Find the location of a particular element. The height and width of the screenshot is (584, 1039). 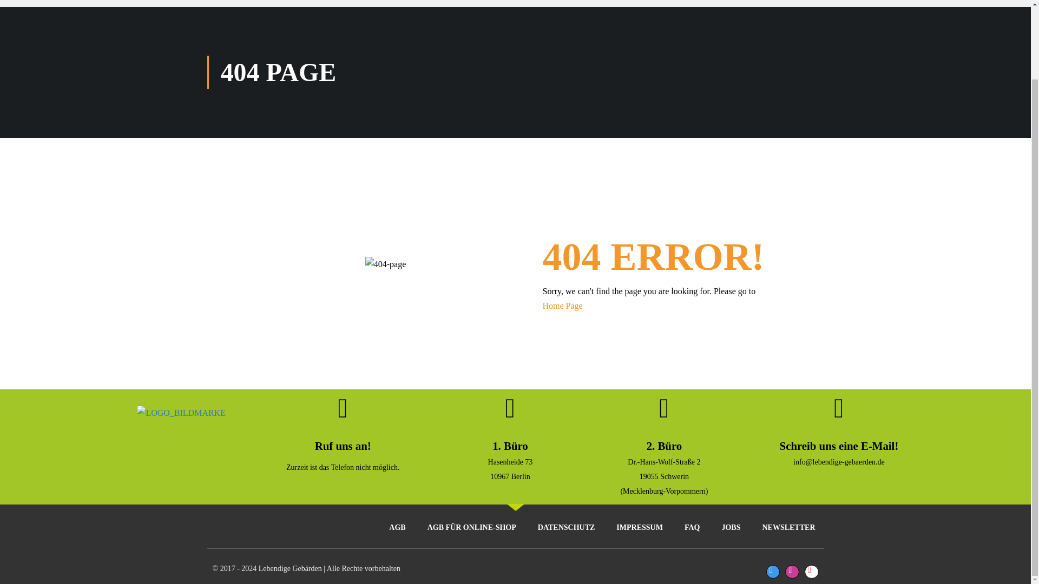

NEWSLETTER is located at coordinates (788, 528).